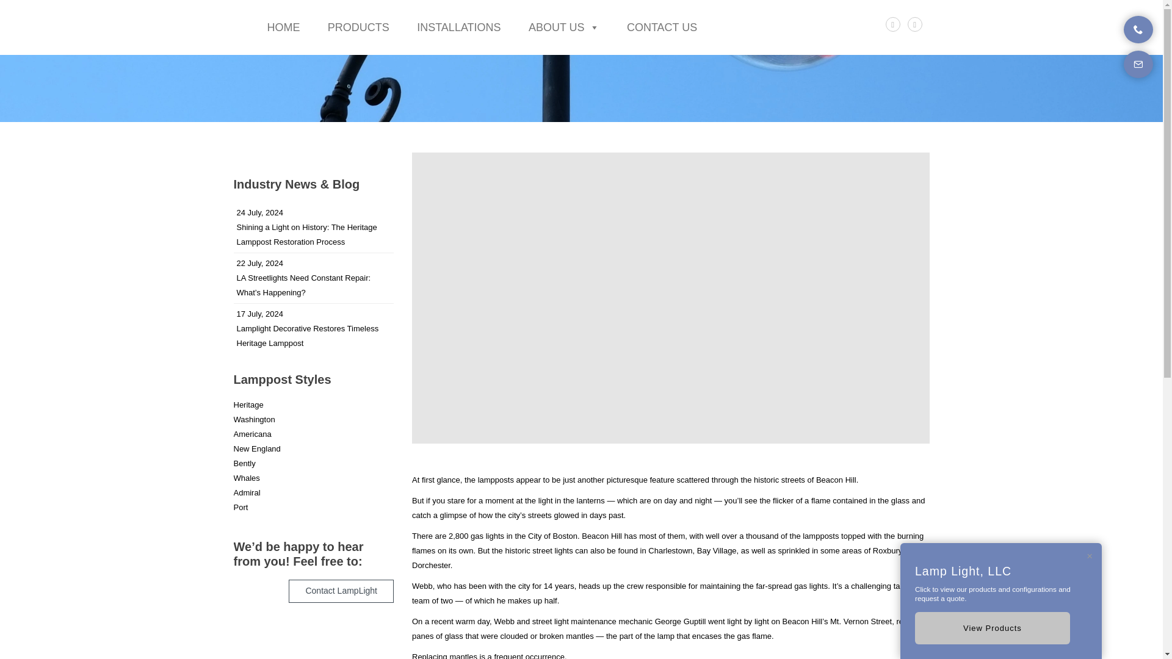 This screenshot has width=1172, height=659. What do you see at coordinates (341, 591) in the screenshot?
I see `Contact LampLight` at bounding box center [341, 591].